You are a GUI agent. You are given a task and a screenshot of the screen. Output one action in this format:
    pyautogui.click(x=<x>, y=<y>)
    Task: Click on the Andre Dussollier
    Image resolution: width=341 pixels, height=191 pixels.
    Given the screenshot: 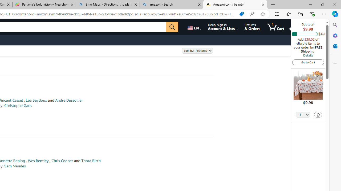 What is the action you would take?
    pyautogui.click(x=69, y=100)
    